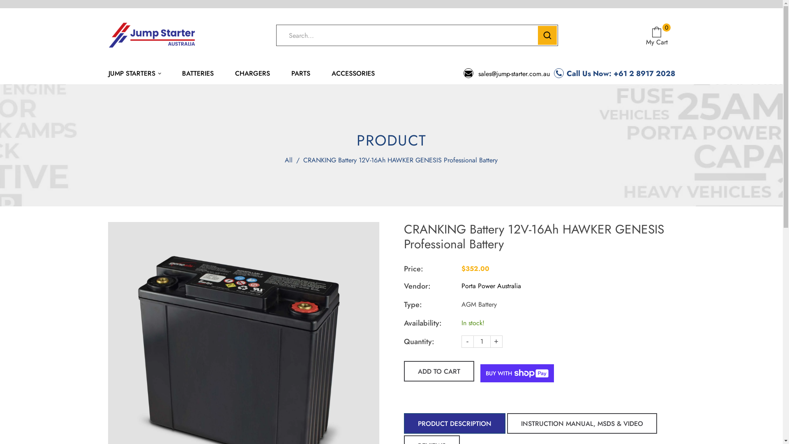 This screenshot has height=444, width=789. What do you see at coordinates (491, 286) in the screenshot?
I see `Porta Power Australia` at bounding box center [491, 286].